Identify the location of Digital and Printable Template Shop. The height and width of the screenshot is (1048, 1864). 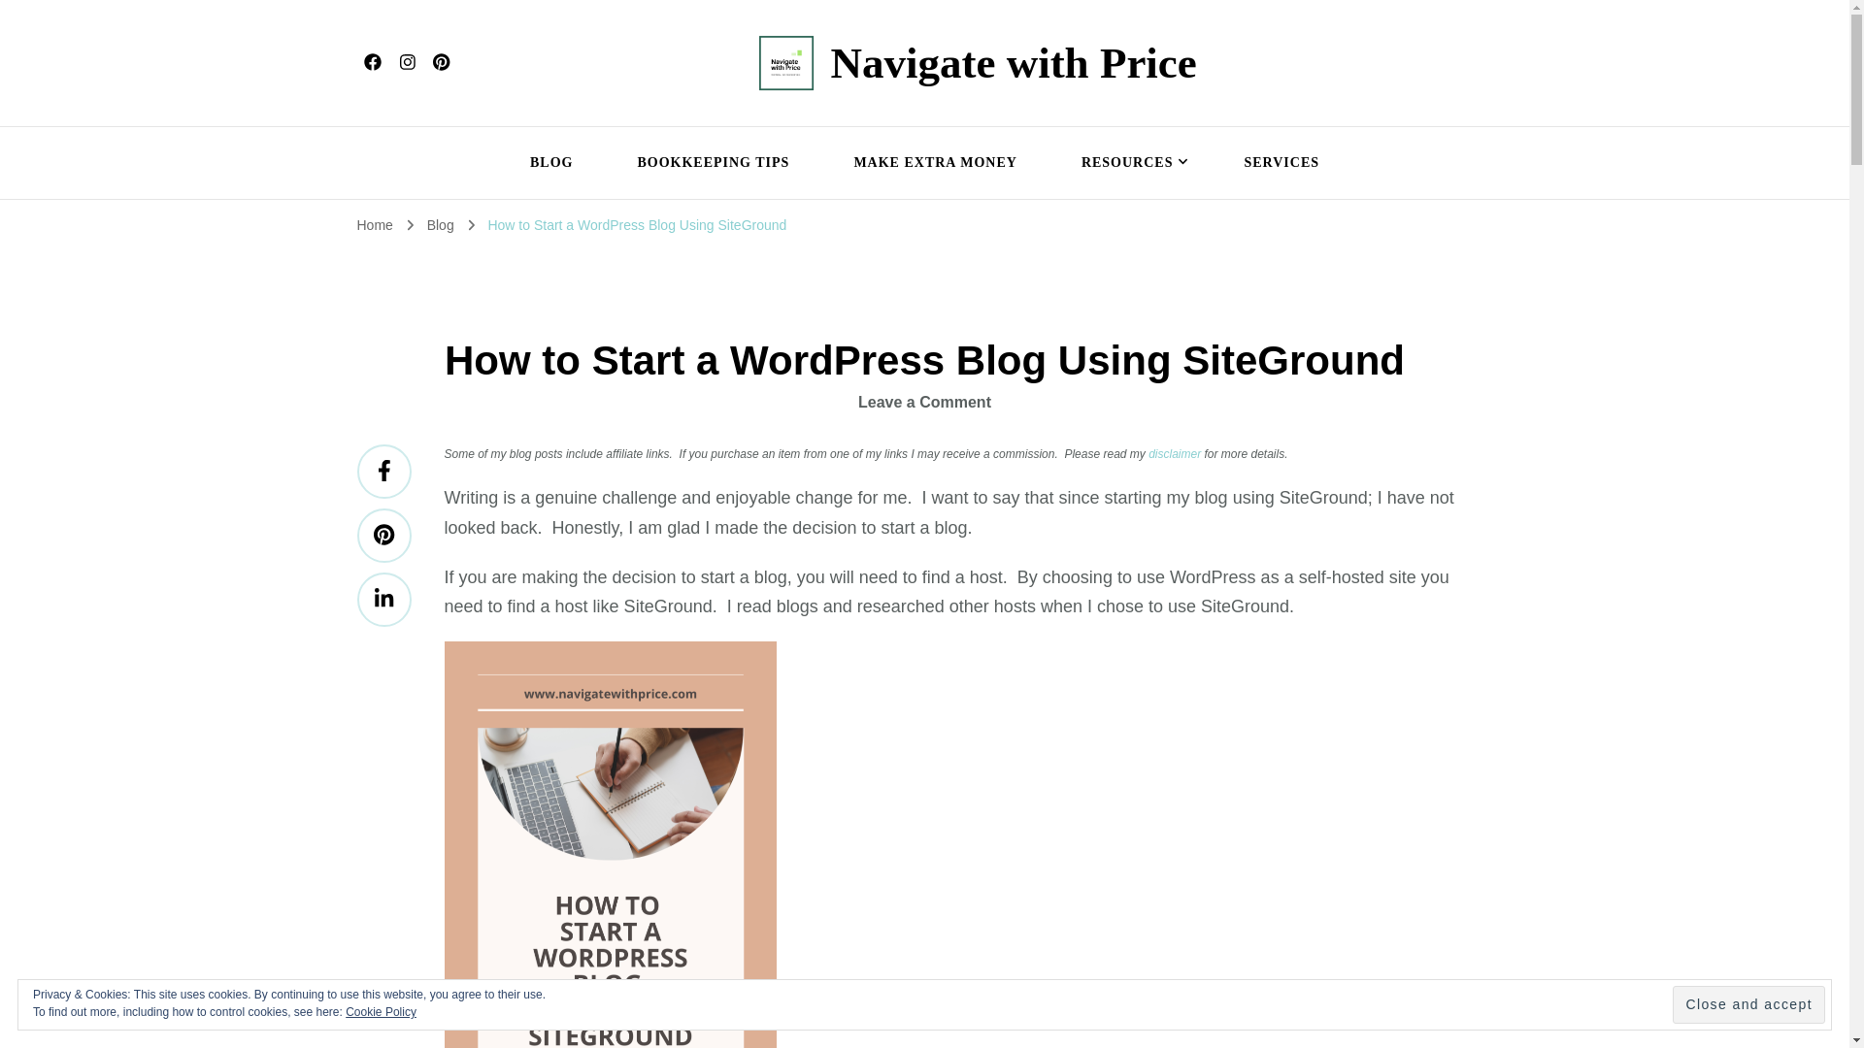
(1131, 163).